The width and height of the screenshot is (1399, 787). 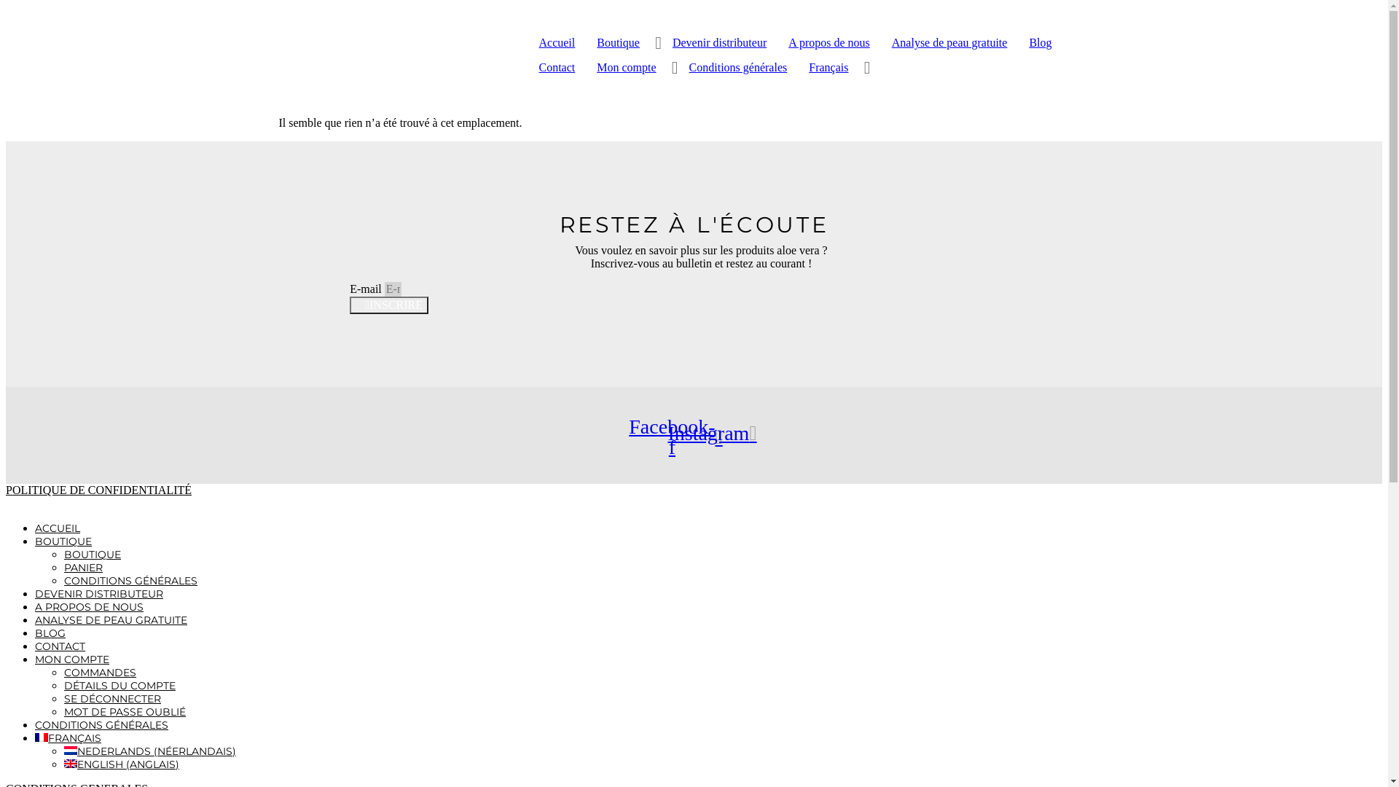 What do you see at coordinates (950, 43) in the screenshot?
I see `Analyse de peau gratuite` at bounding box center [950, 43].